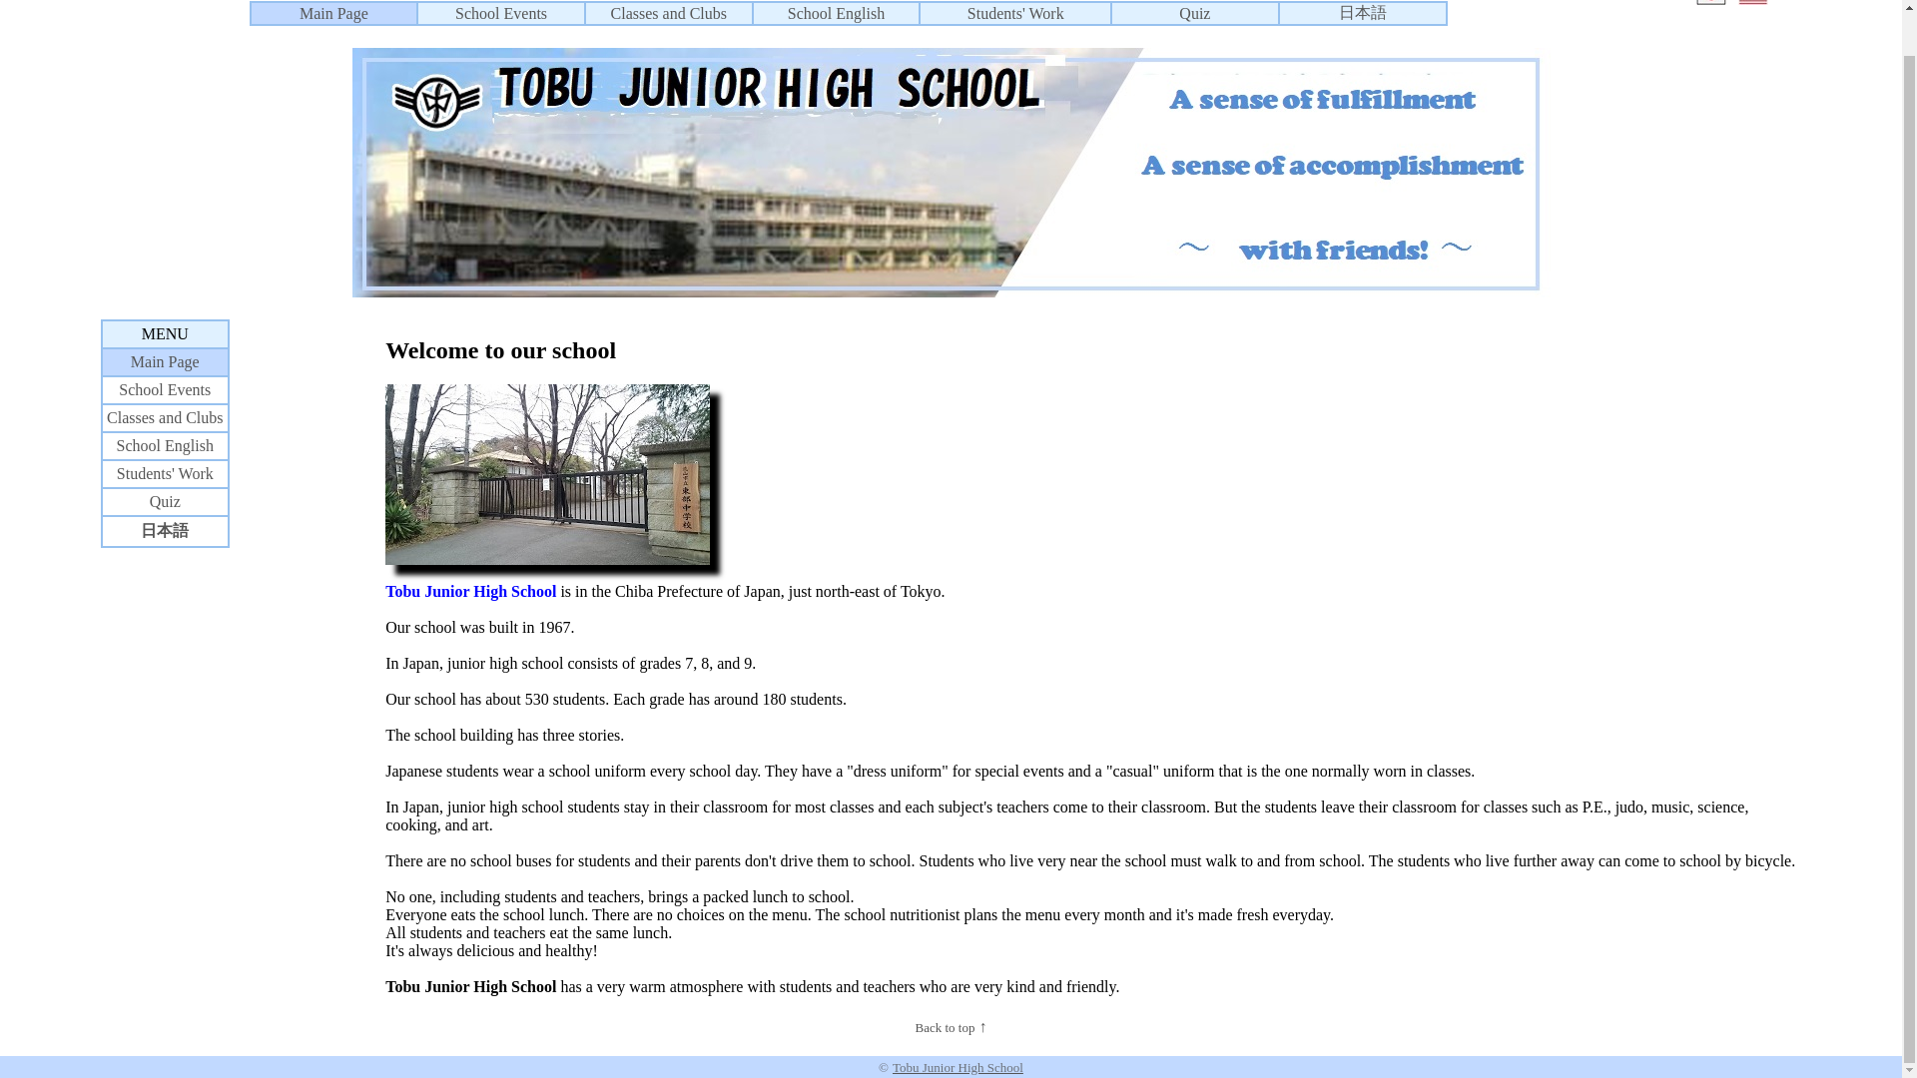 Image resolution: width=1917 pixels, height=1078 pixels. What do you see at coordinates (164, 361) in the screenshot?
I see `Main Page` at bounding box center [164, 361].